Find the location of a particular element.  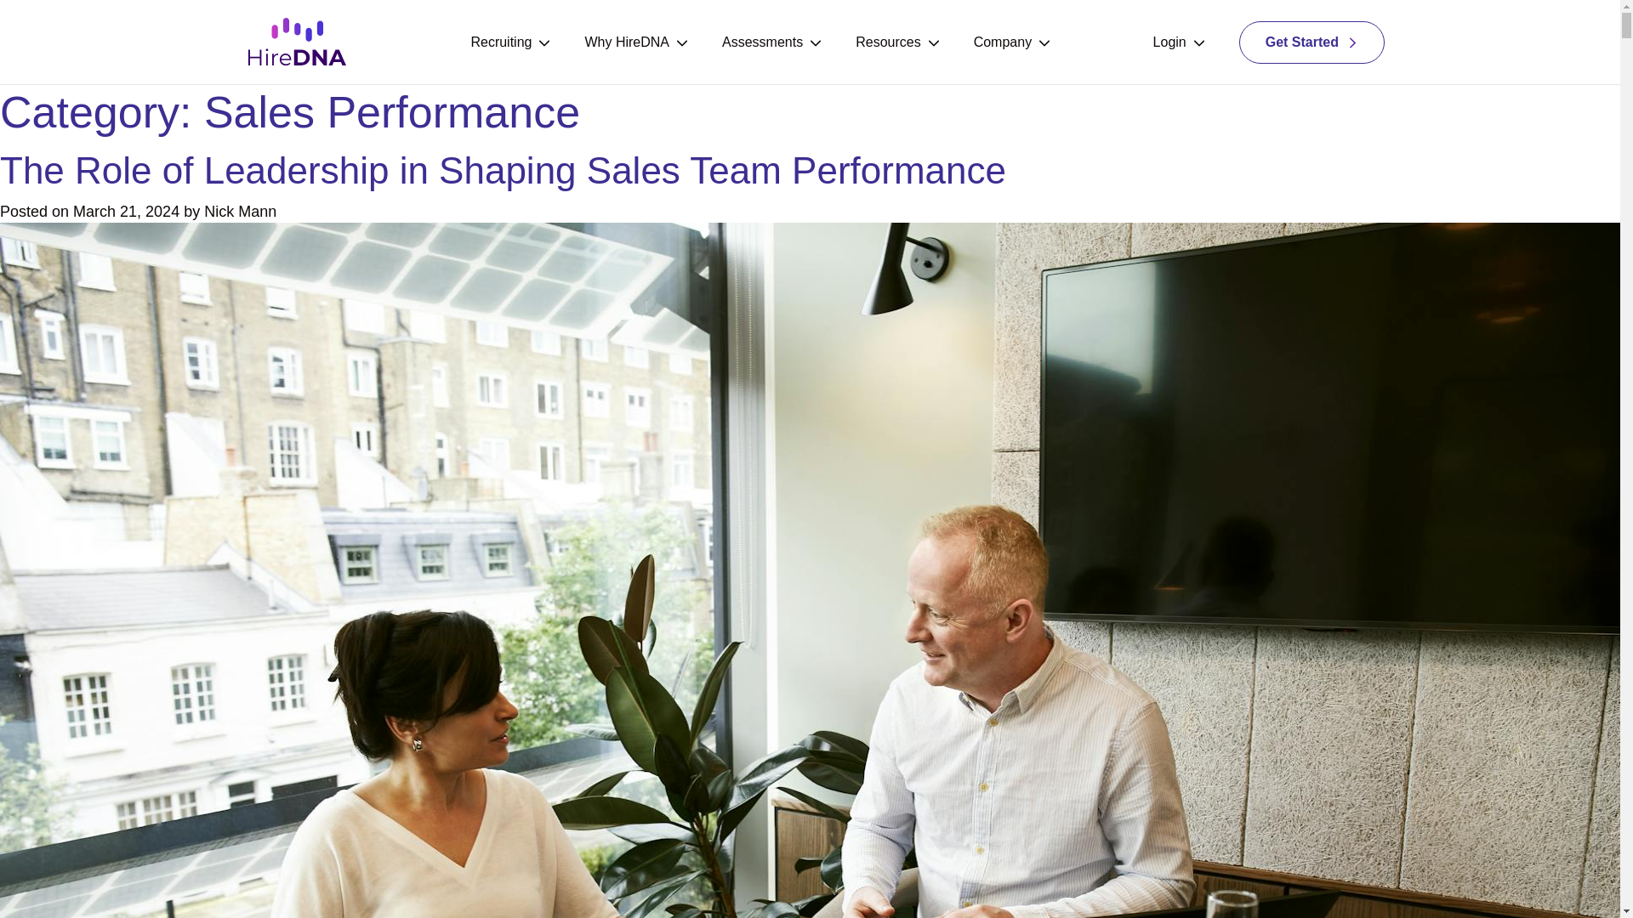

Get Started is located at coordinates (1312, 41).